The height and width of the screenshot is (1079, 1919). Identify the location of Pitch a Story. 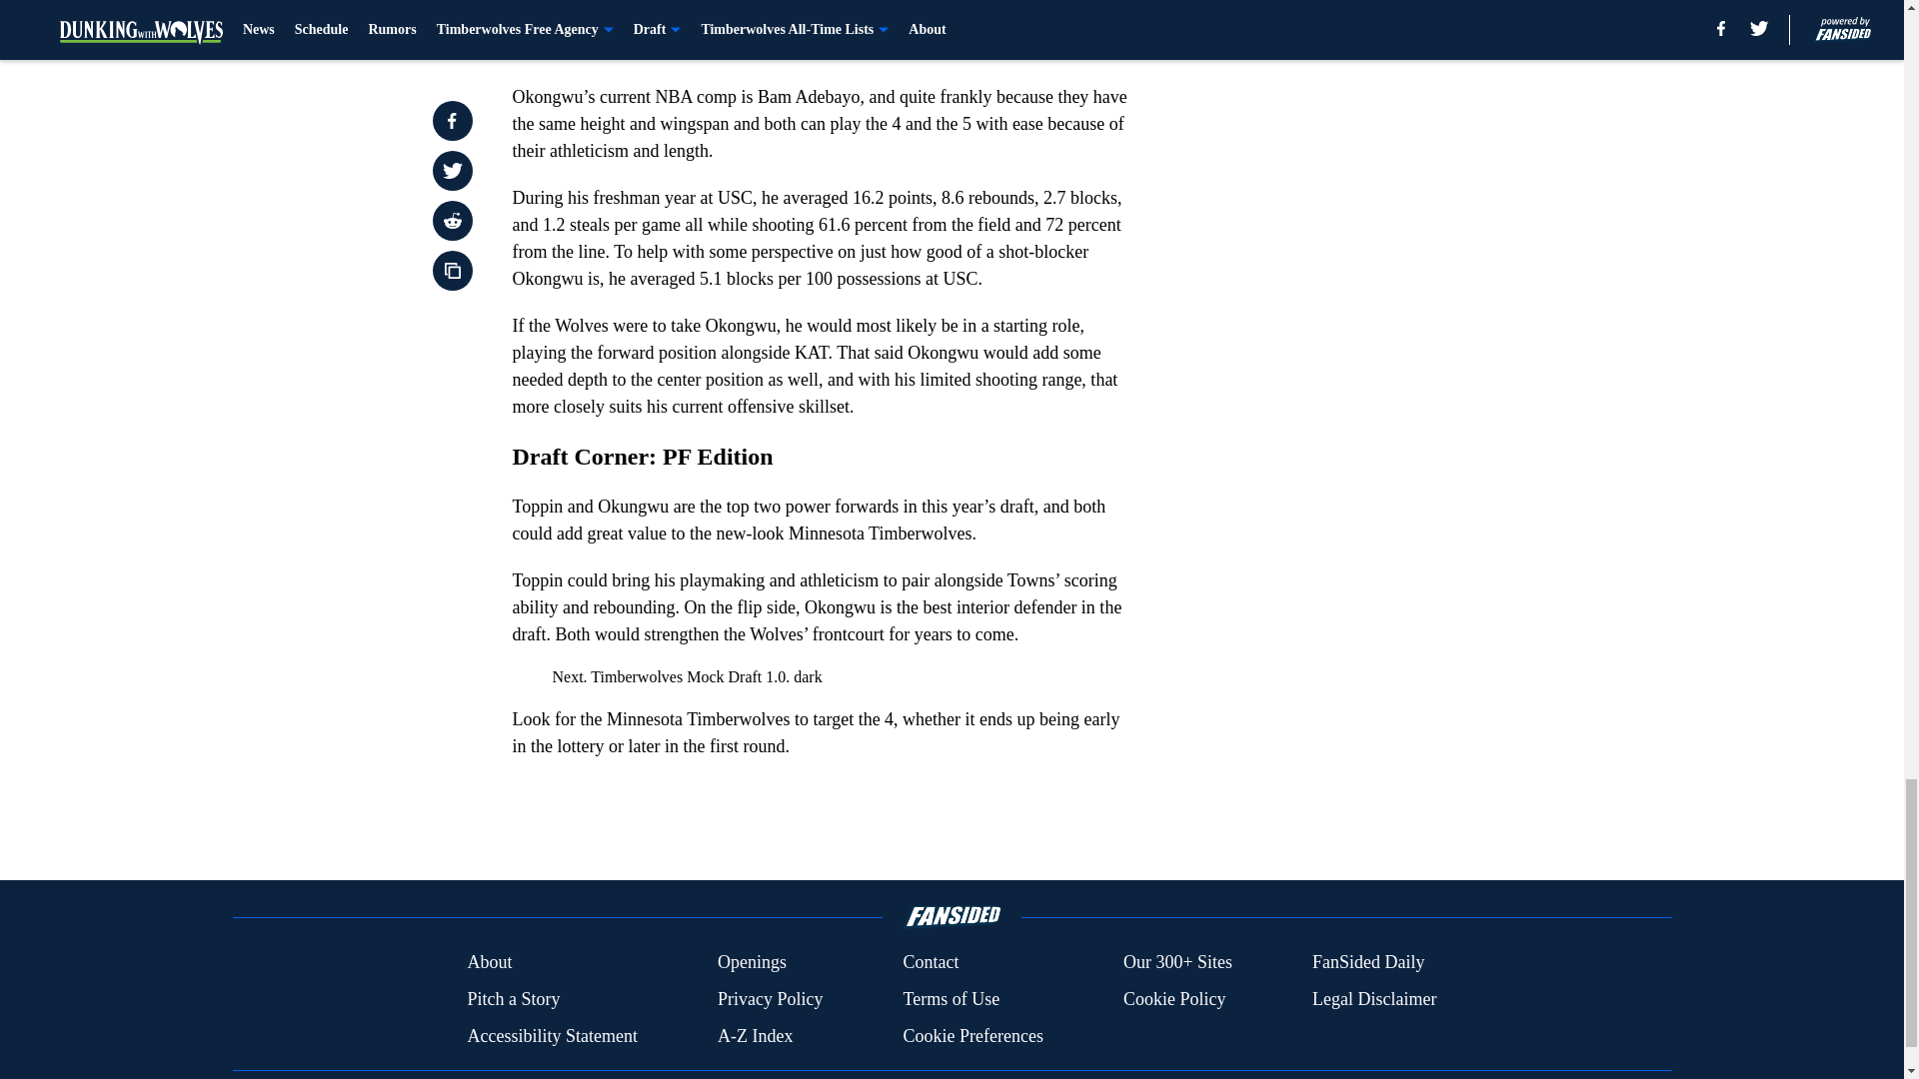
(513, 999).